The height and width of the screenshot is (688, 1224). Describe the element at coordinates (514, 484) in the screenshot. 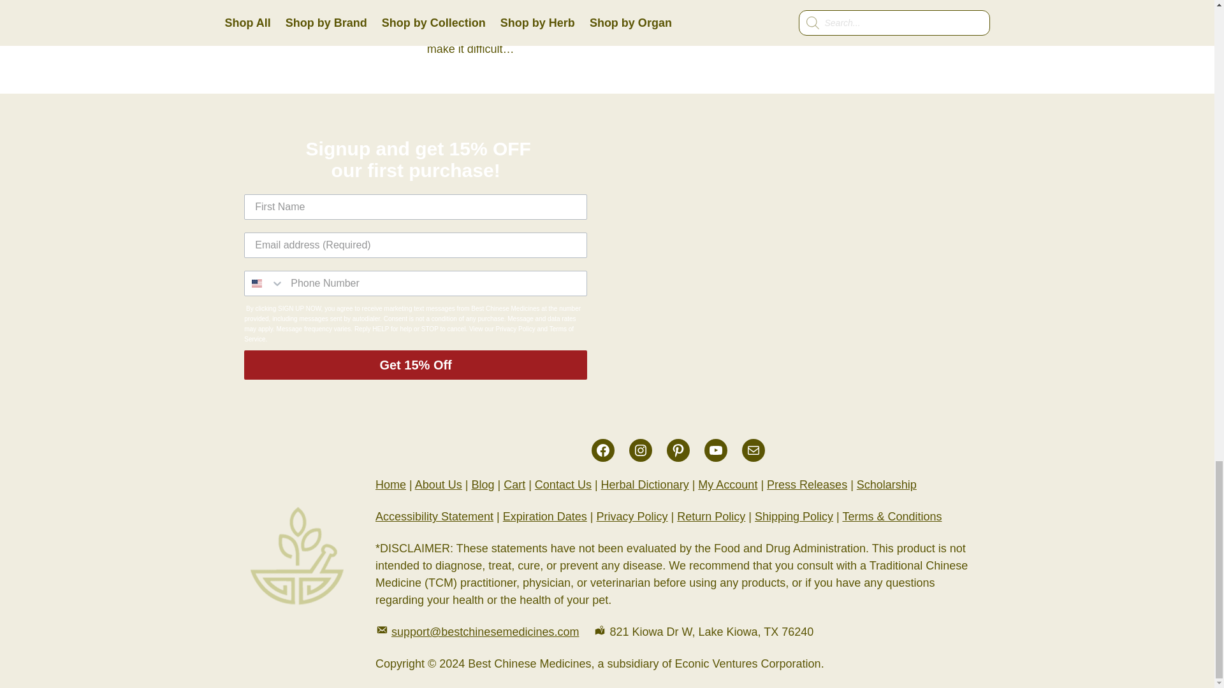

I see `Cart` at that location.